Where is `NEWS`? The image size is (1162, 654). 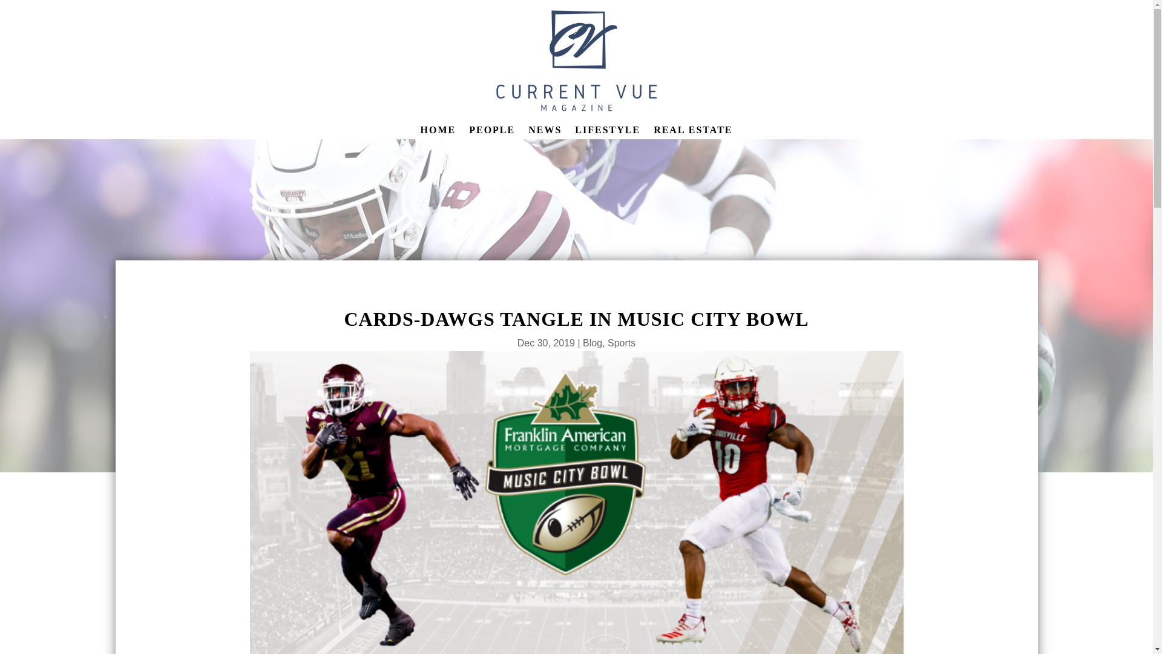
NEWS is located at coordinates (545, 133).